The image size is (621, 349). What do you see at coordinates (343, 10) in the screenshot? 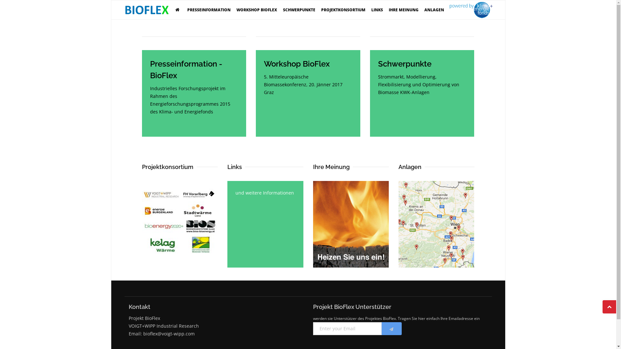
I see `PROJEKTKONSORTIUM` at bounding box center [343, 10].